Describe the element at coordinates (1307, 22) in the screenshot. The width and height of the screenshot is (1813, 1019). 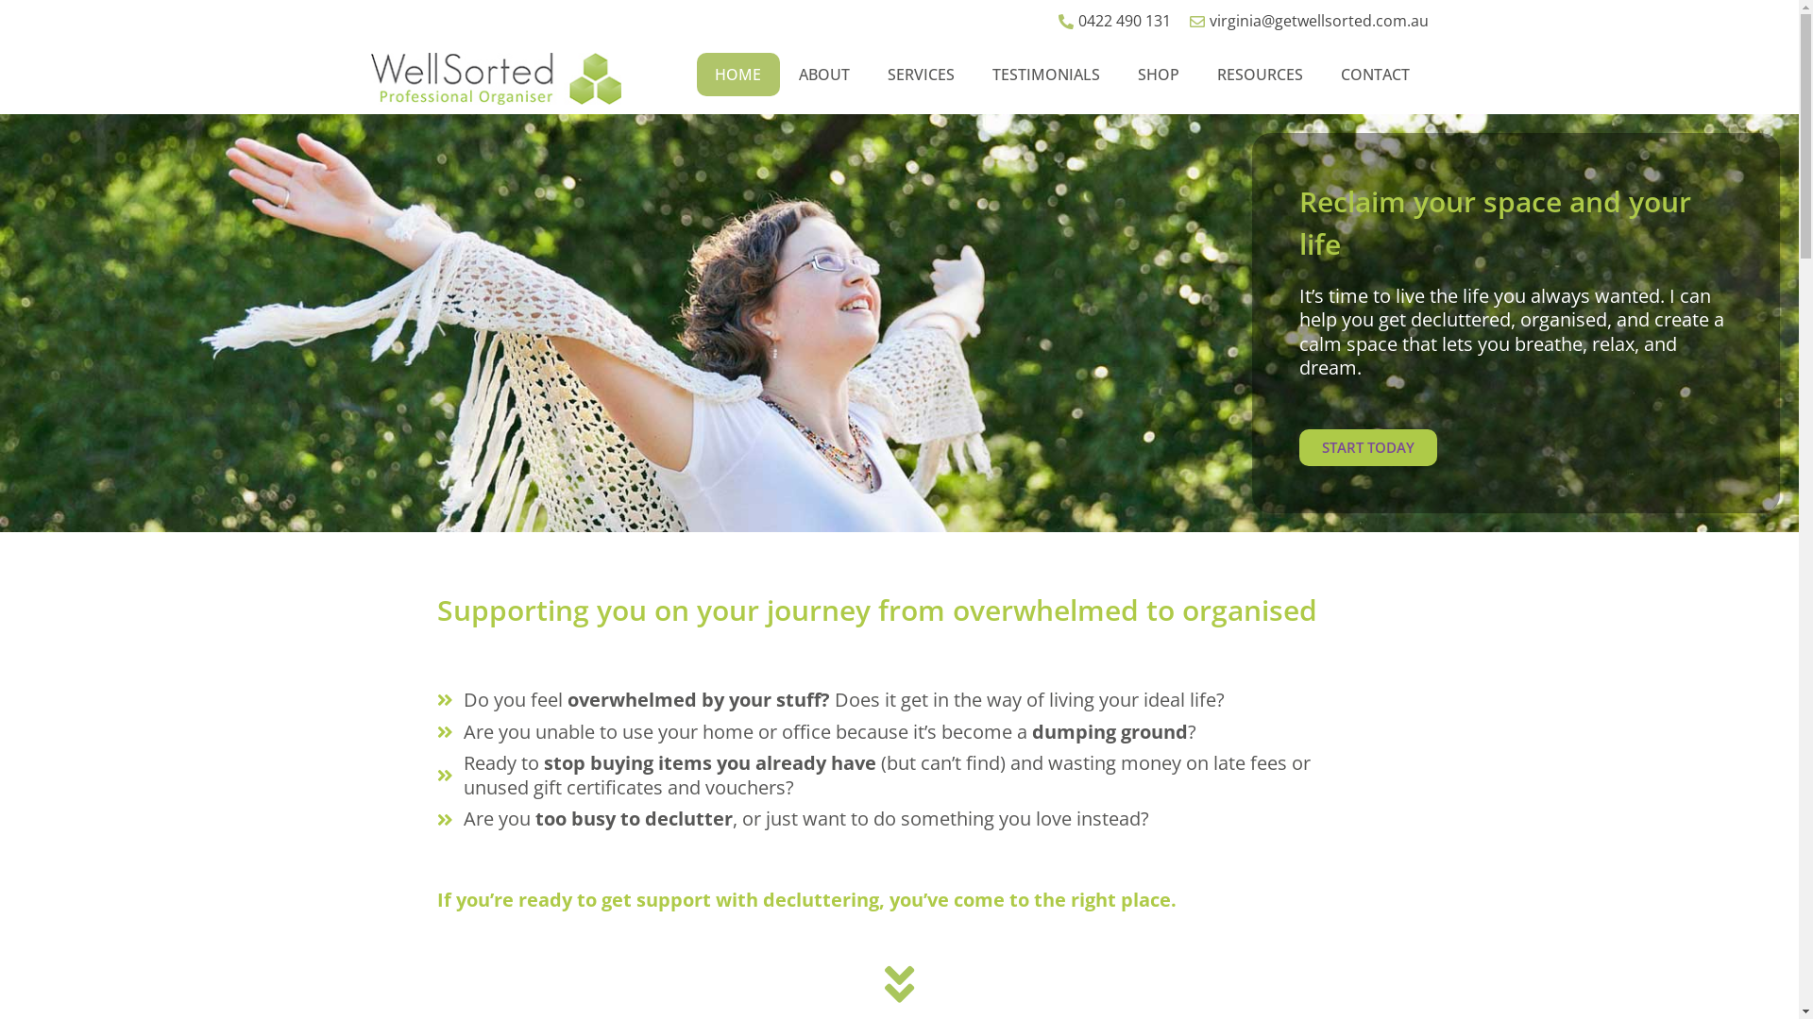
I see `virginia@getwellsorted.com.au` at that location.